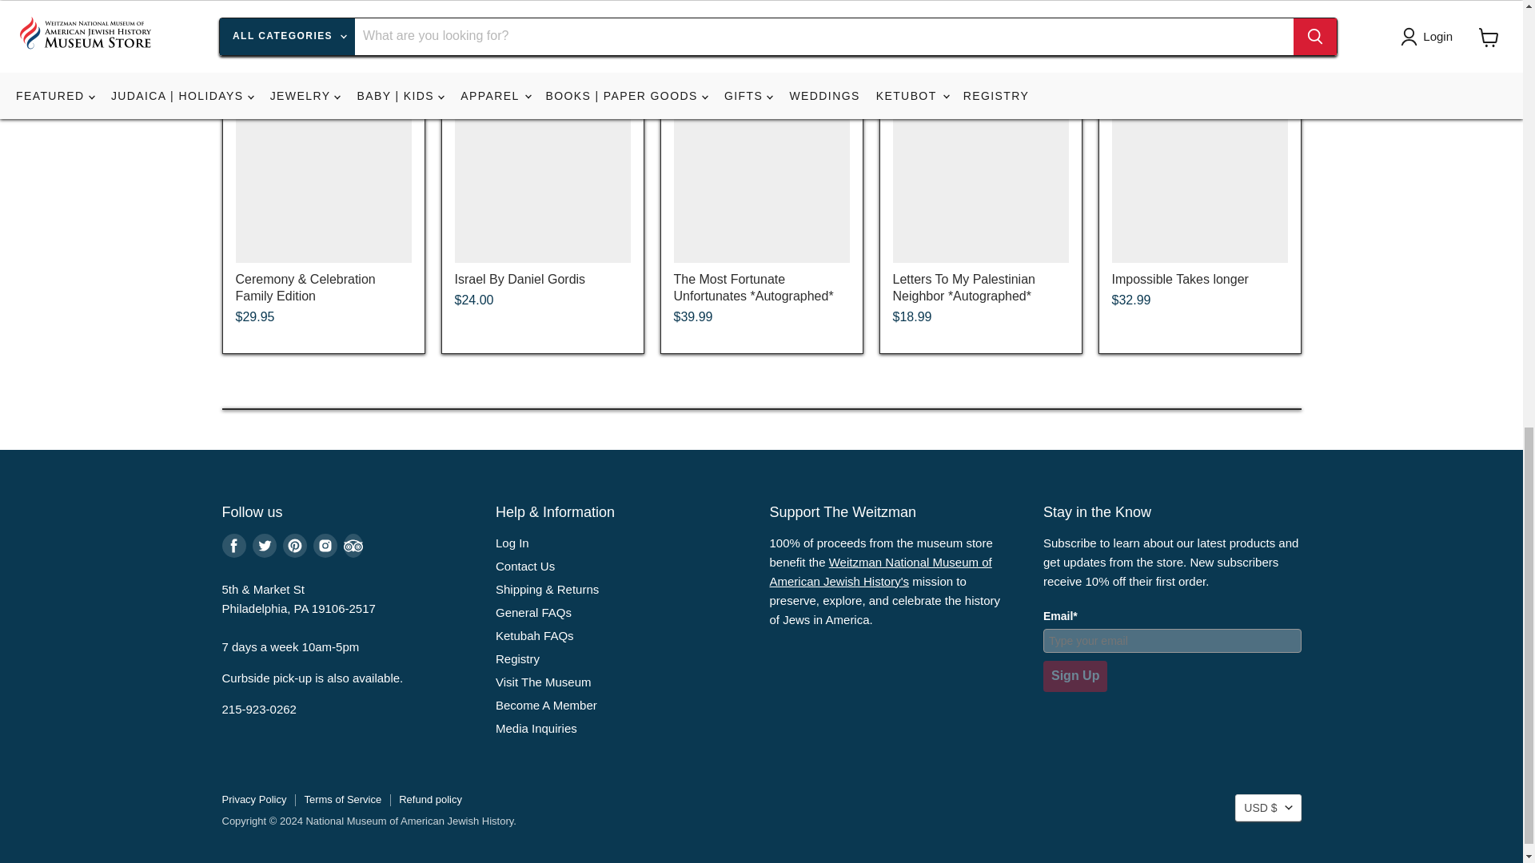 This screenshot has height=863, width=1535. I want to click on Instagram, so click(325, 545).